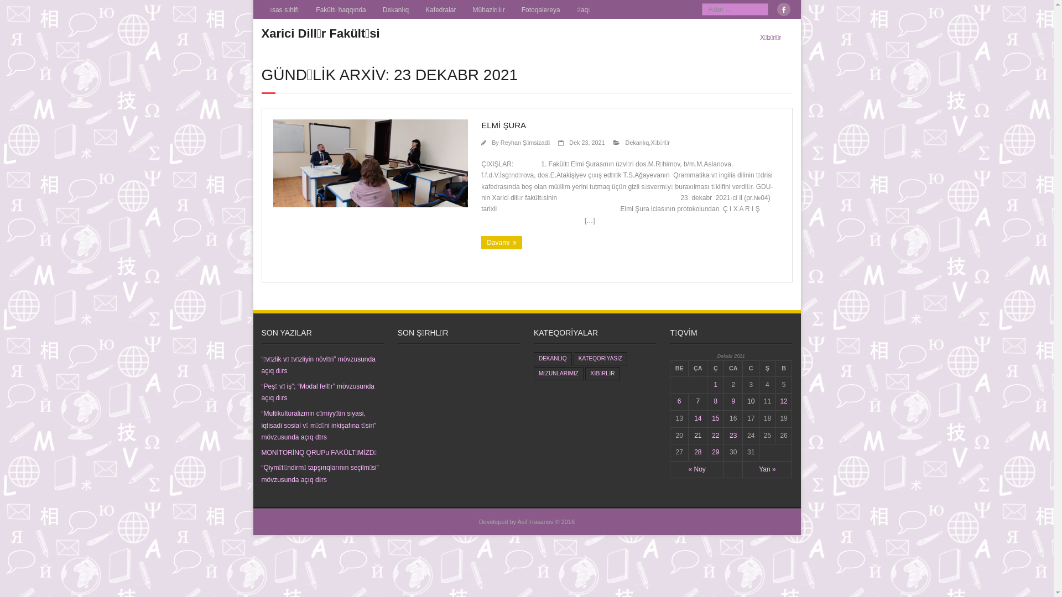 The image size is (1062, 597). What do you see at coordinates (733, 401) in the screenshot?
I see `9` at bounding box center [733, 401].